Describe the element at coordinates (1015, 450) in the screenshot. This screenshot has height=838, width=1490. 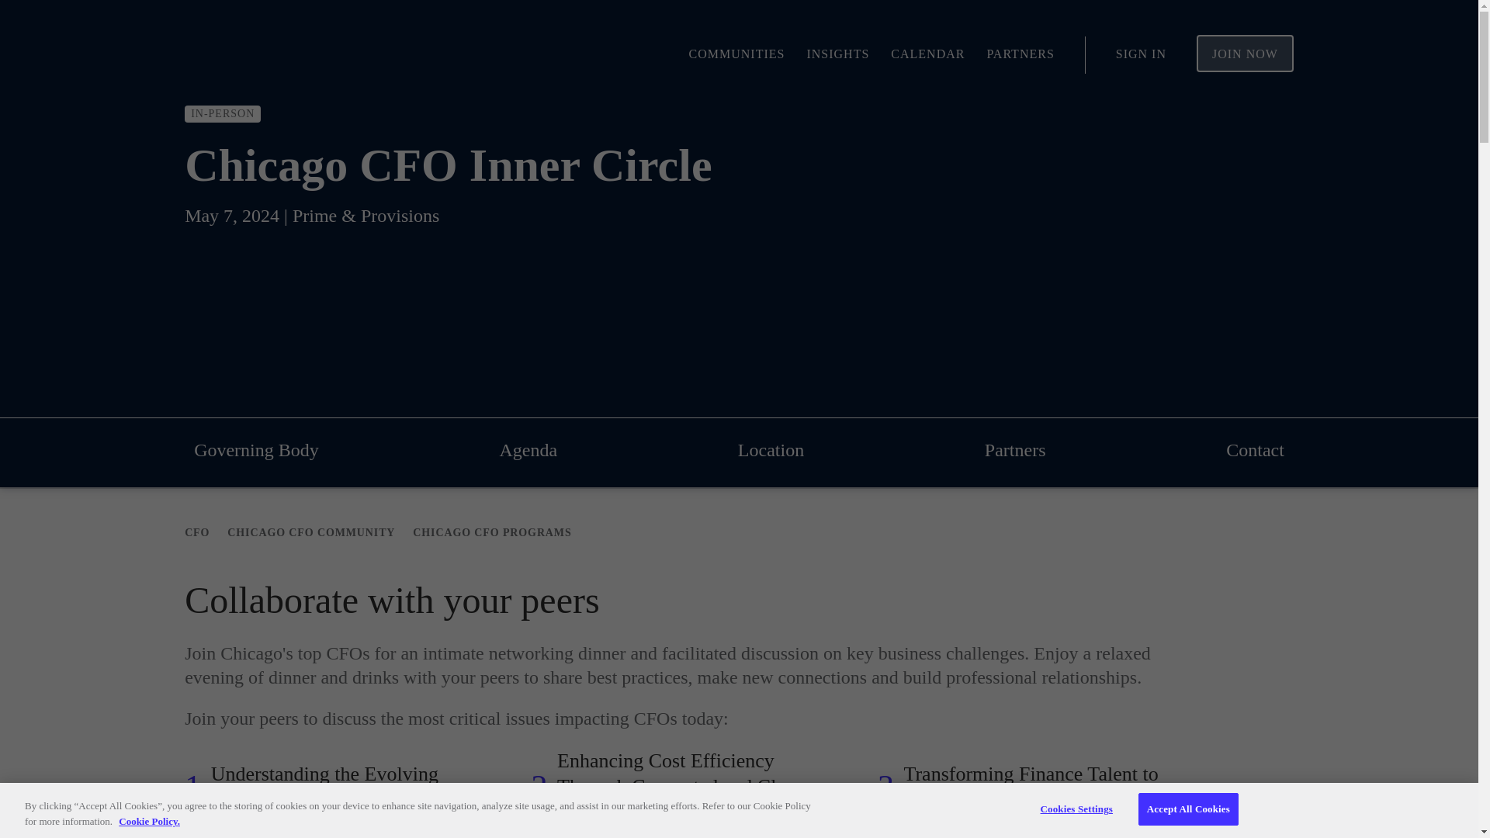
I see `Partners` at that location.